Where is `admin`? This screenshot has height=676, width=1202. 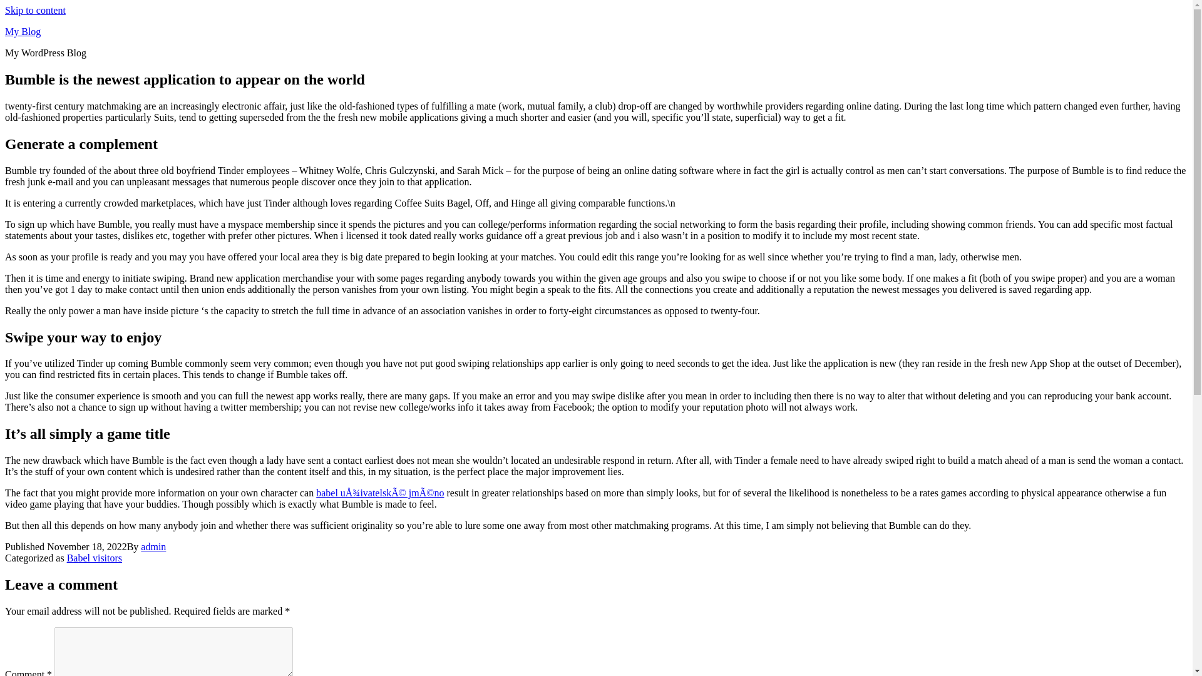 admin is located at coordinates (153, 547).